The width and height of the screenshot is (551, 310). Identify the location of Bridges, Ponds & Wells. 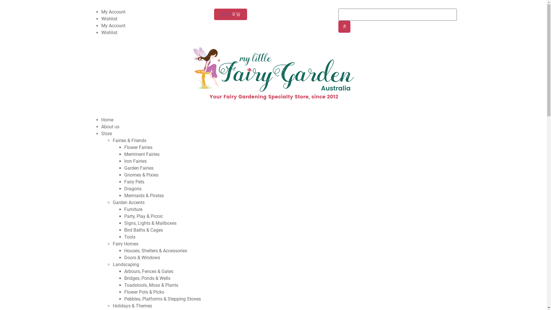
(147, 278).